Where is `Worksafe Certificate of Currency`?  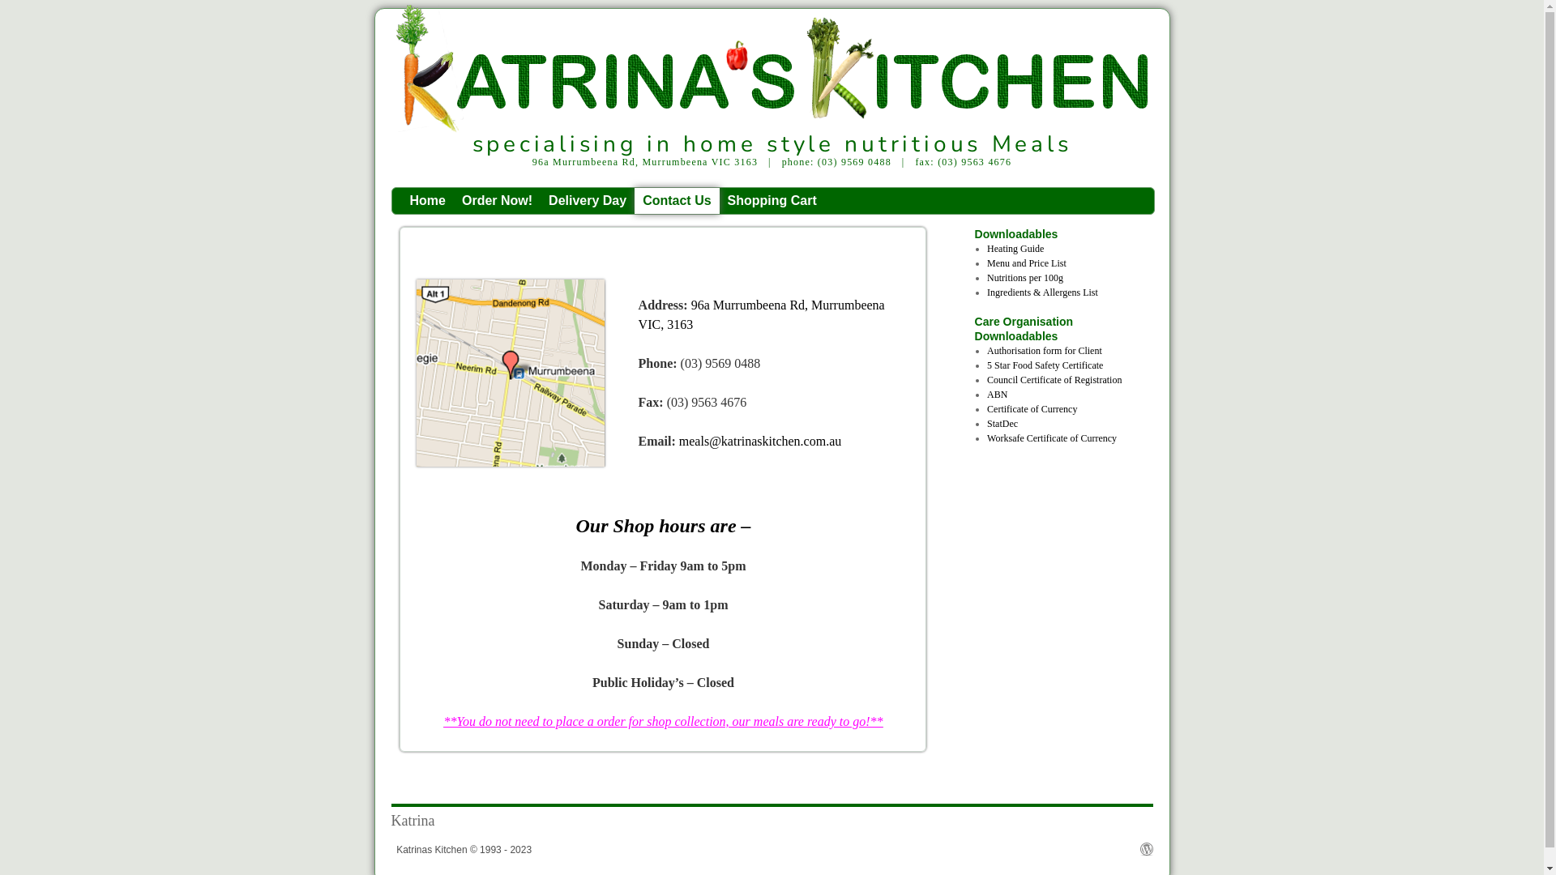
Worksafe Certificate of Currency is located at coordinates (1052, 438).